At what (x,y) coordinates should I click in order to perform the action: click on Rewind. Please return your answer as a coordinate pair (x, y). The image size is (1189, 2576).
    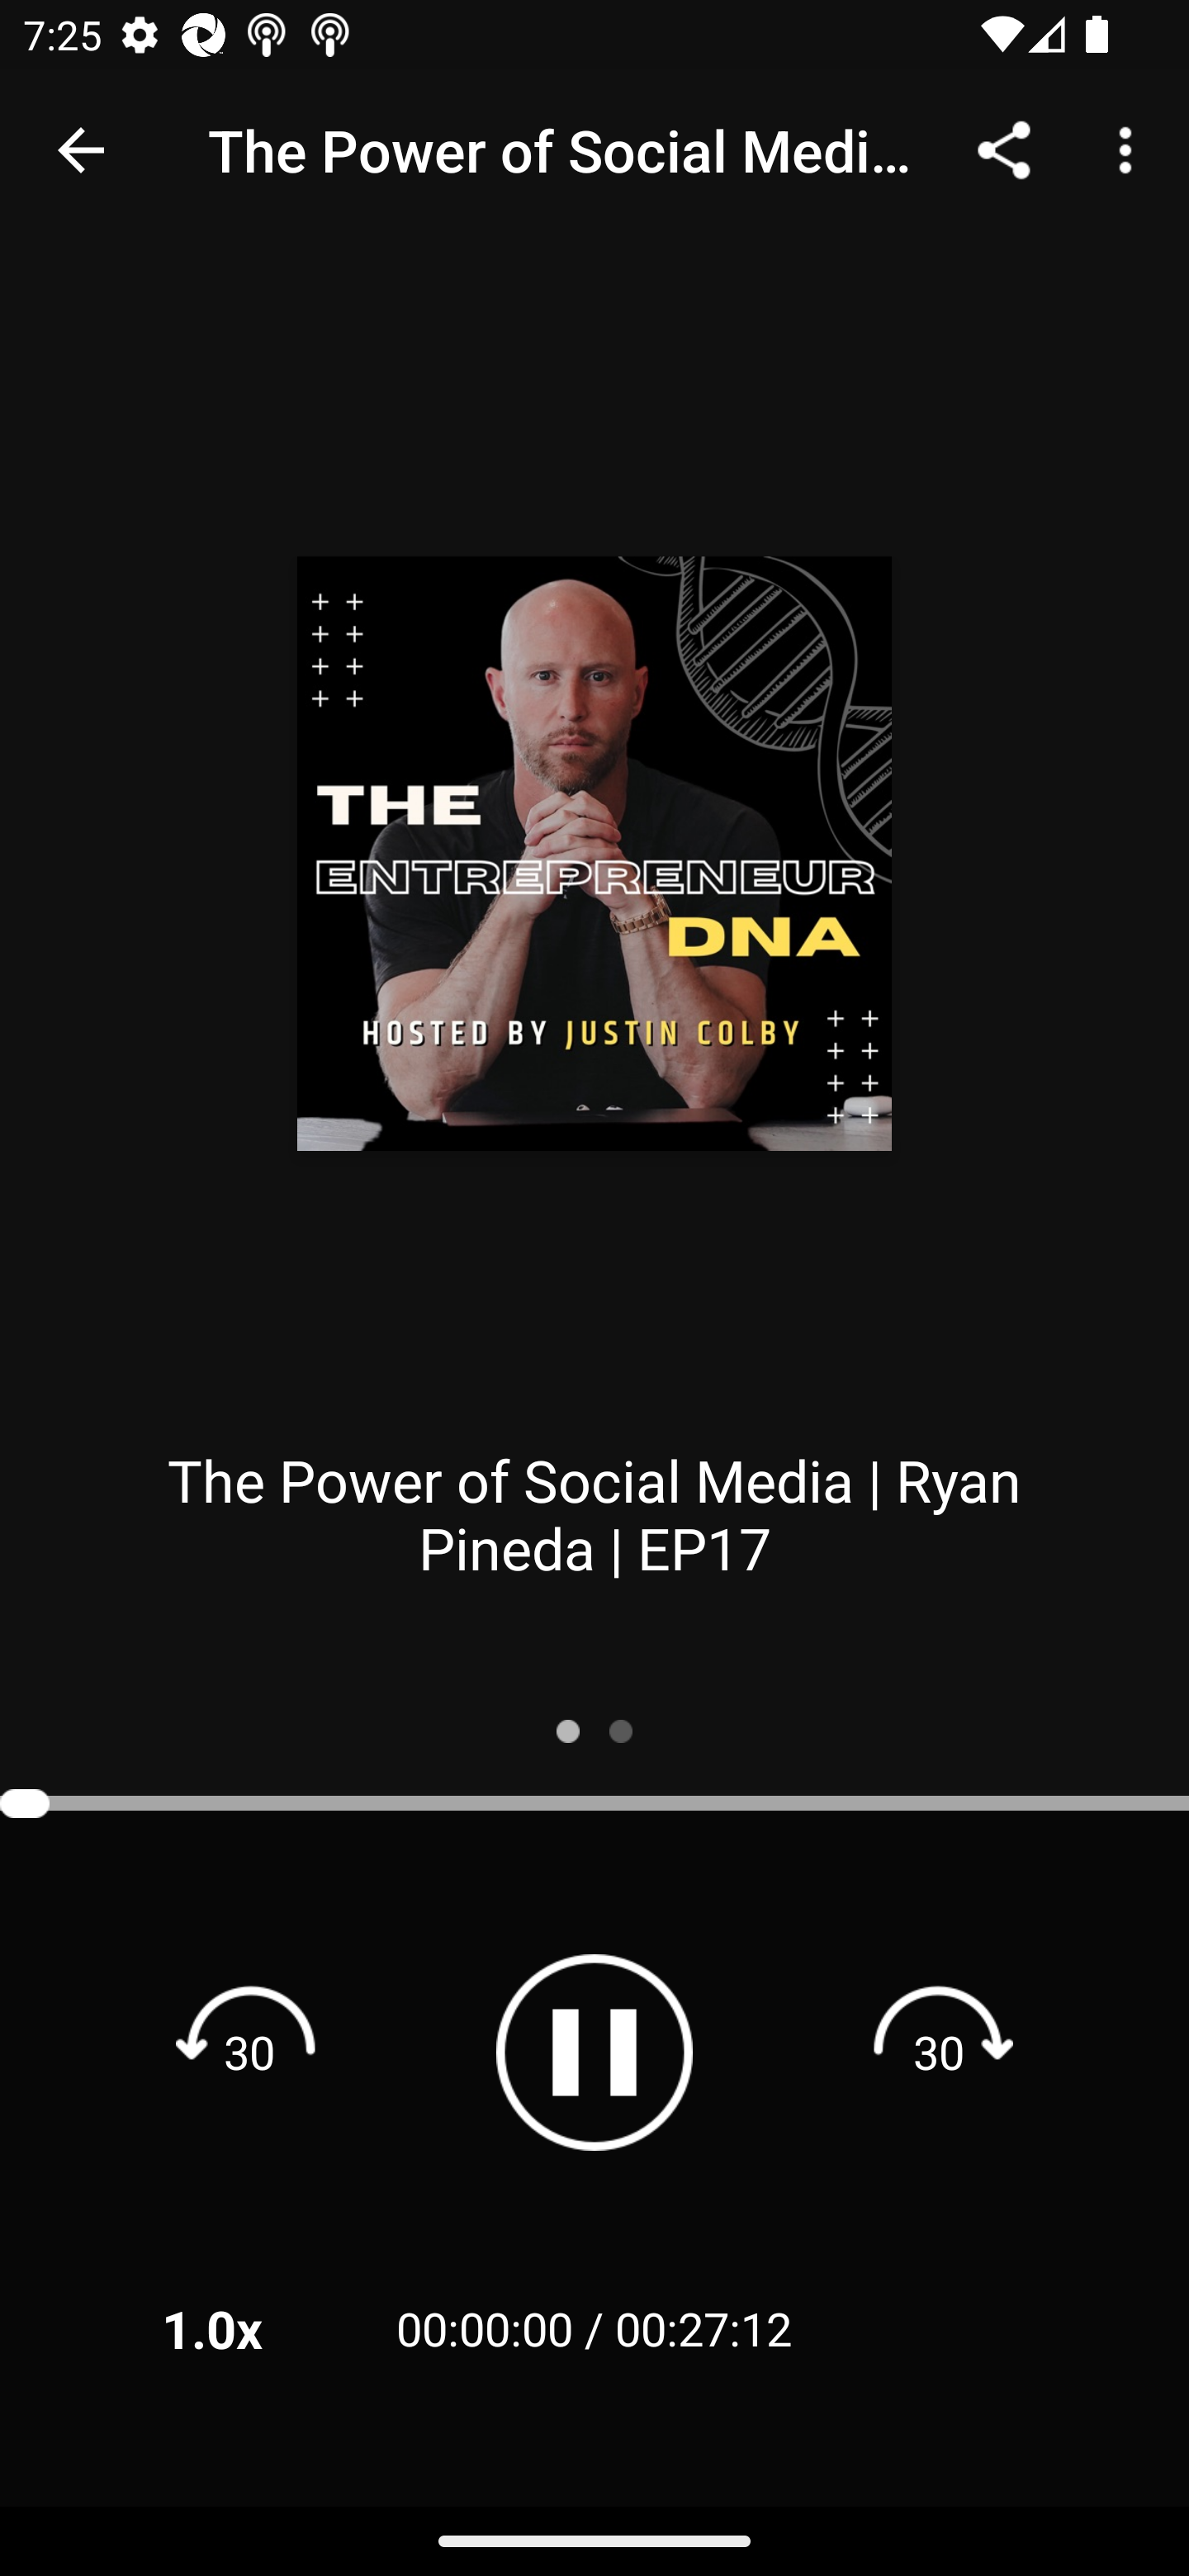
    Looking at the image, I should click on (249, 2051).